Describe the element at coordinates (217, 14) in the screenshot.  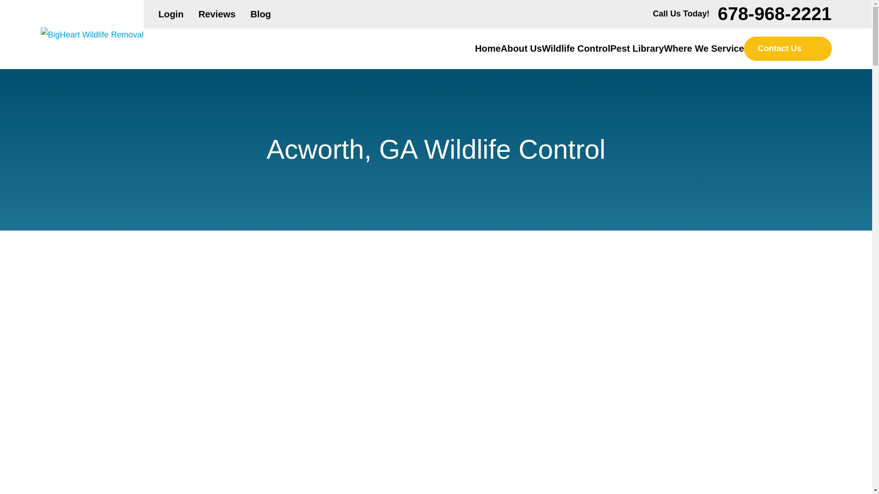
I see `Reviews` at that location.